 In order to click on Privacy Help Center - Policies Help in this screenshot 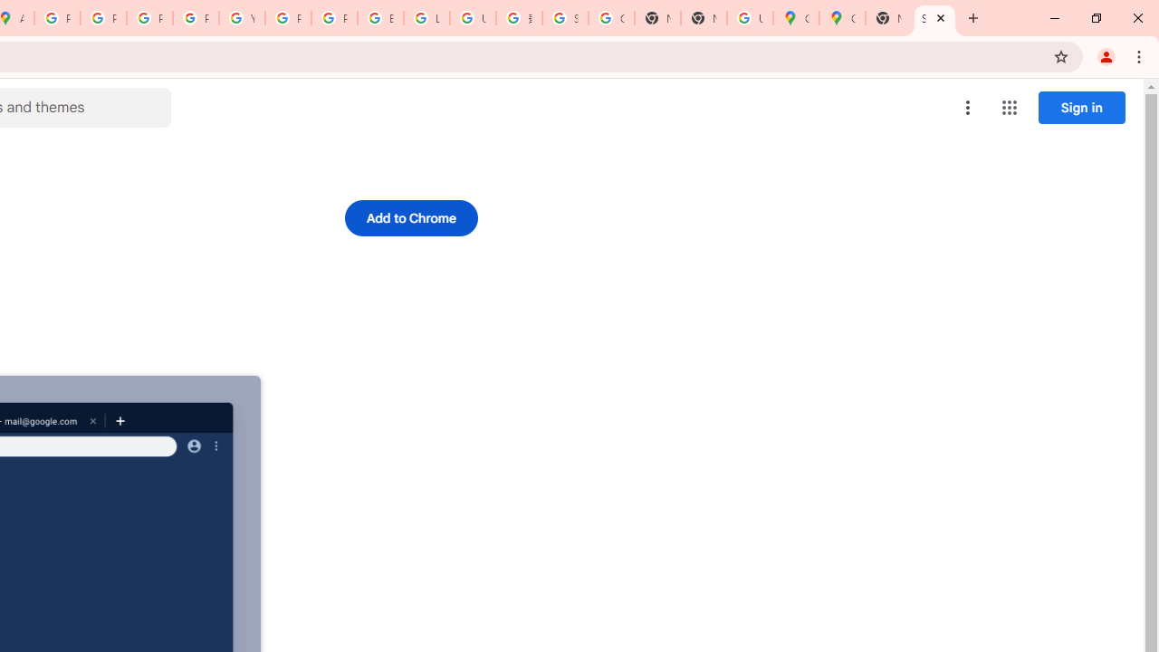, I will do `click(103, 18)`.